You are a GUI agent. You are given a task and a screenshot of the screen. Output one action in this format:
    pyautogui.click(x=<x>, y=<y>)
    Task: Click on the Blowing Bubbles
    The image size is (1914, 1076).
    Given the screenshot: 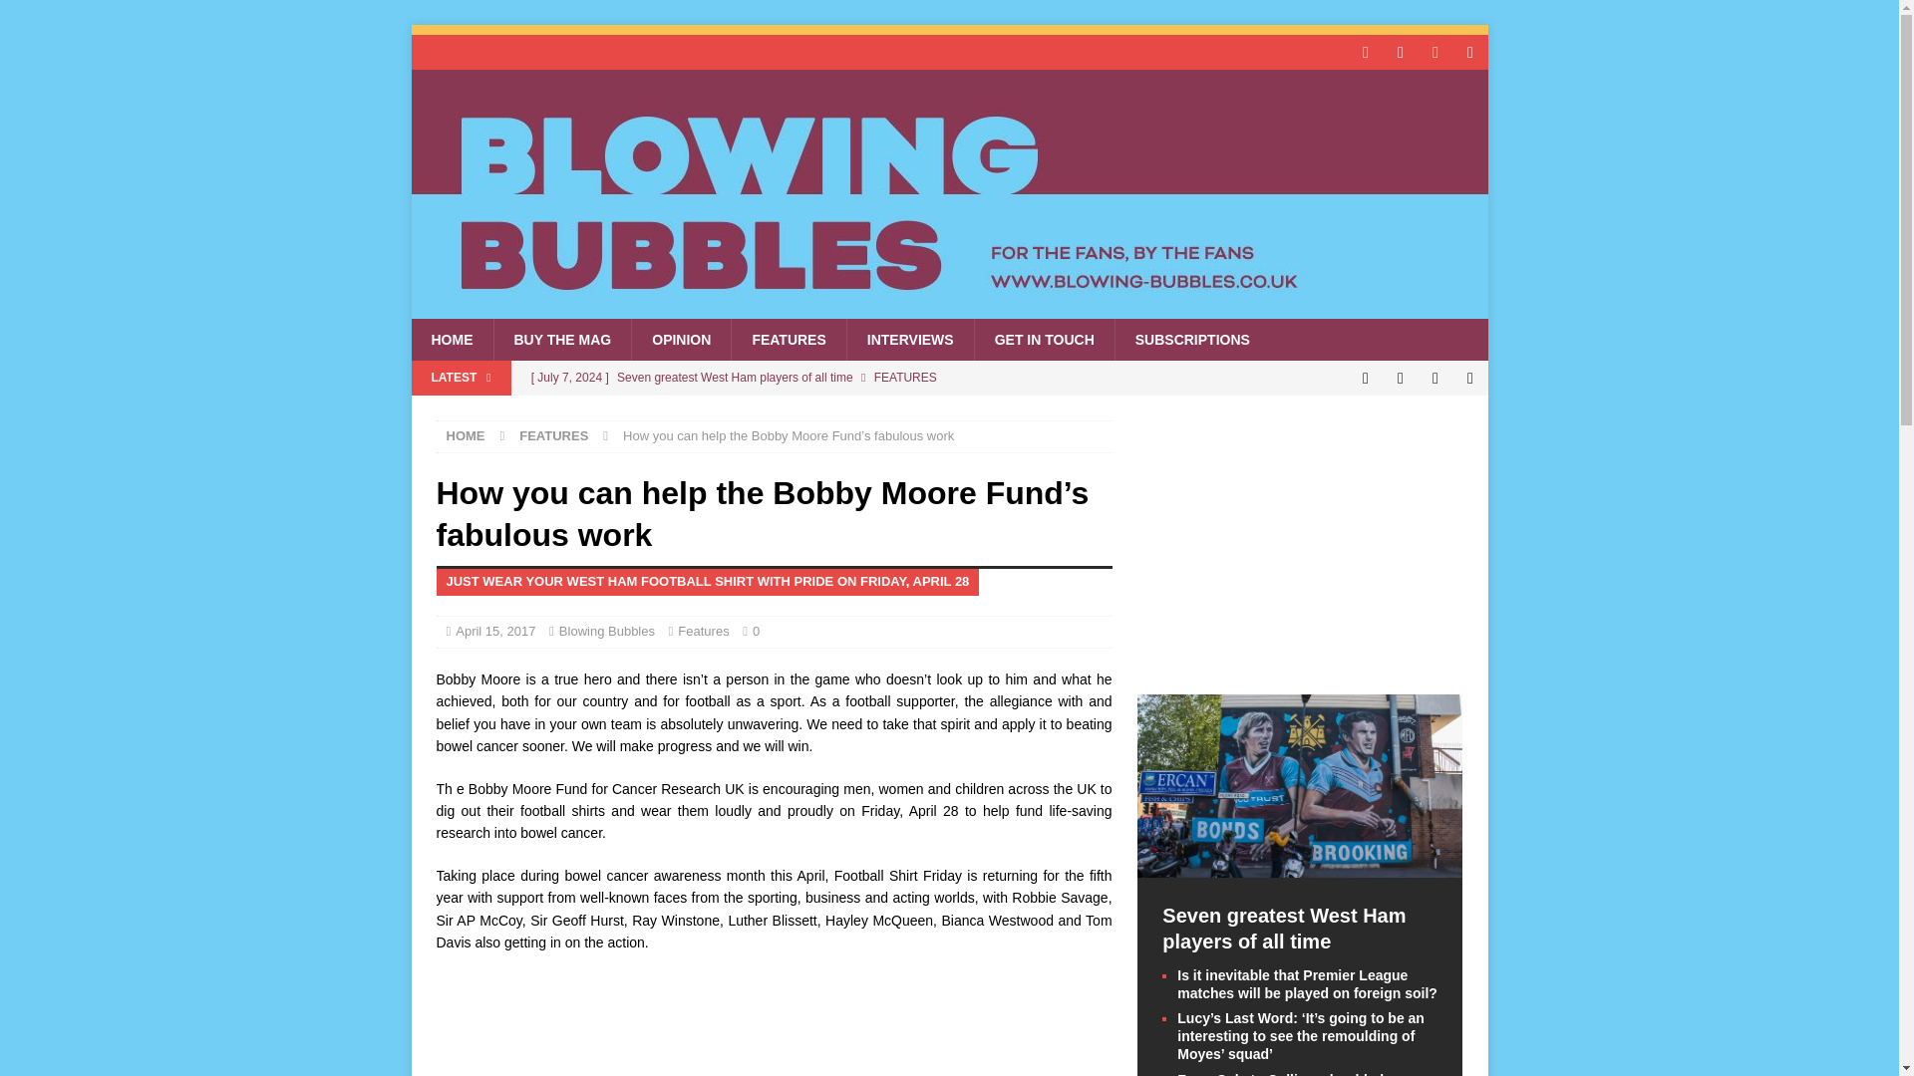 What is the action you would take?
    pyautogui.click(x=606, y=632)
    